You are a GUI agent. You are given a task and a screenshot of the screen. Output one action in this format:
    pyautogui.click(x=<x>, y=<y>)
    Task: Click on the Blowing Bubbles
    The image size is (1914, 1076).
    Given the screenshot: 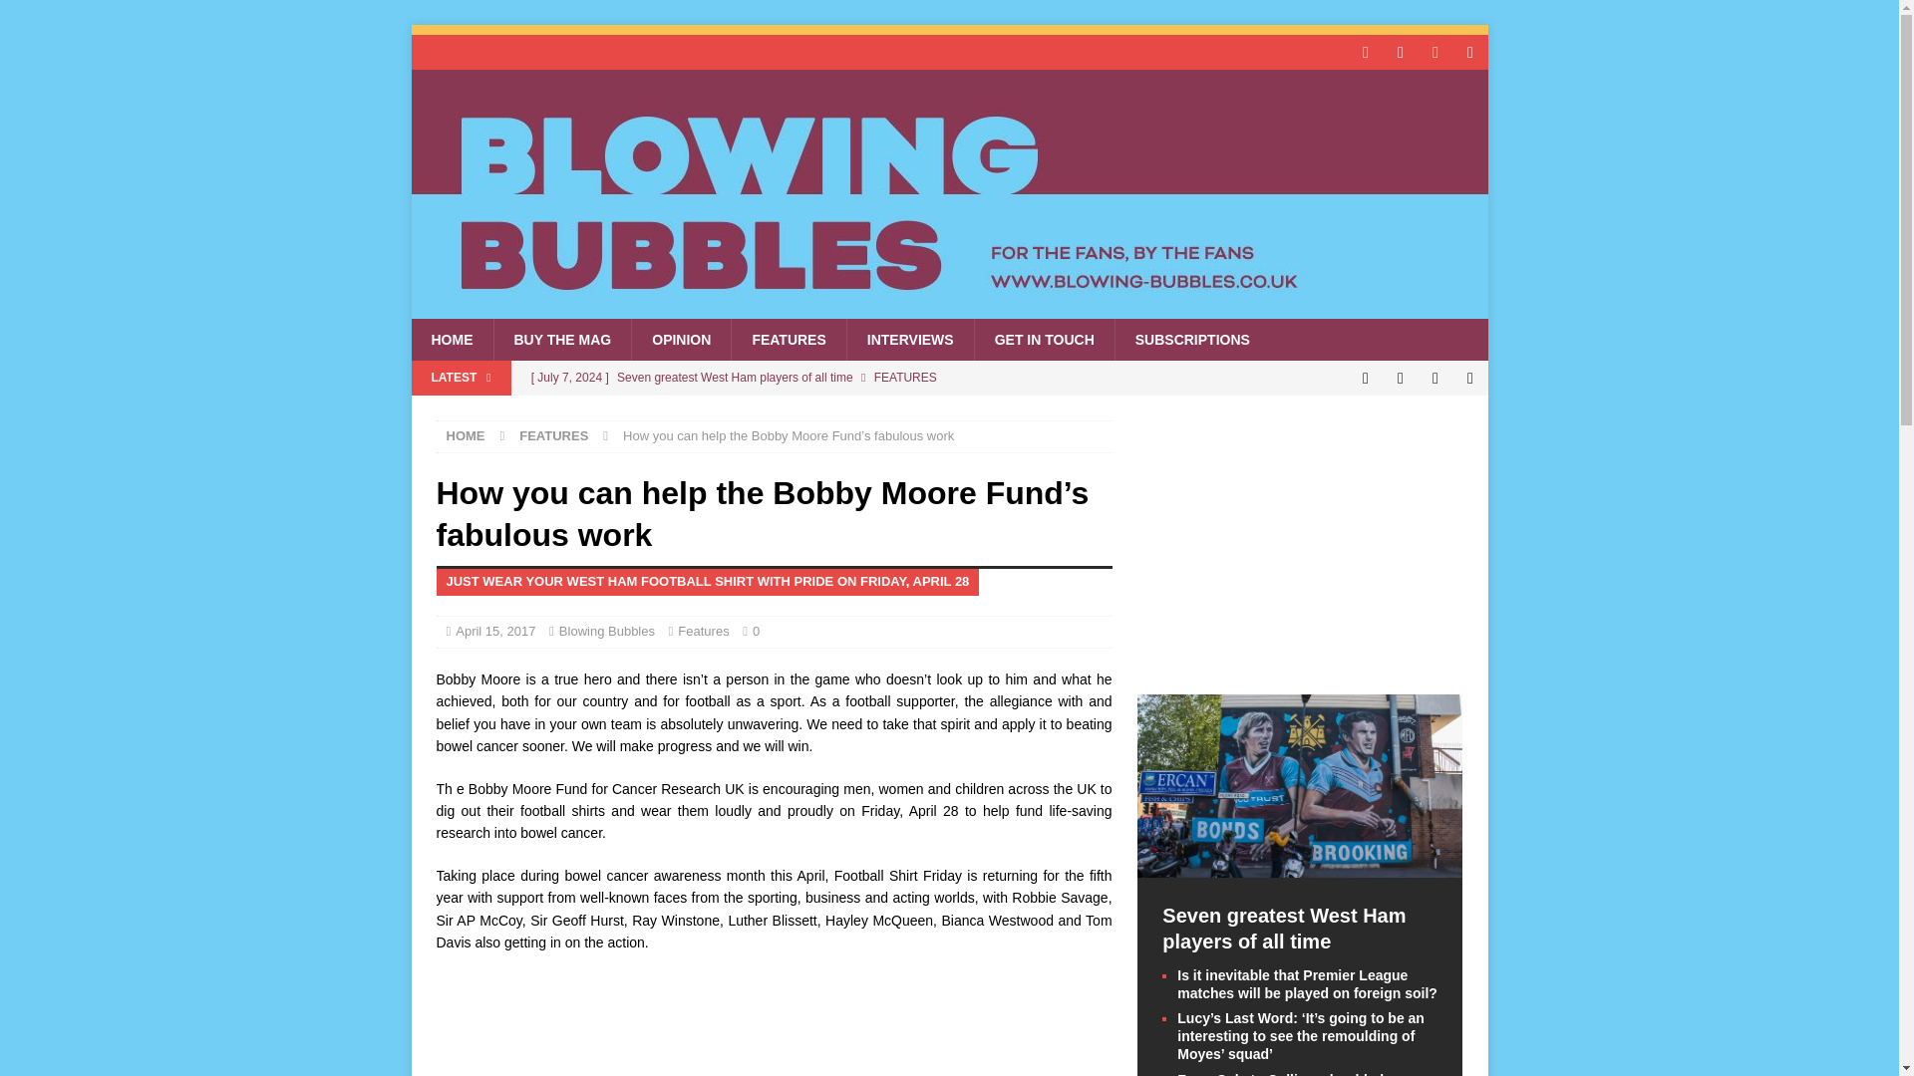 What is the action you would take?
    pyautogui.click(x=606, y=632)
    